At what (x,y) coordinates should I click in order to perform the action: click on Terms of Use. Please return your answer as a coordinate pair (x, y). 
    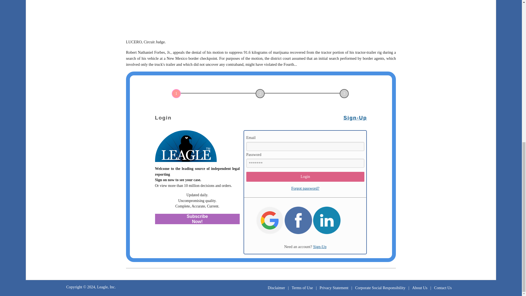
    Looking at the image, I should click on (302, 287).